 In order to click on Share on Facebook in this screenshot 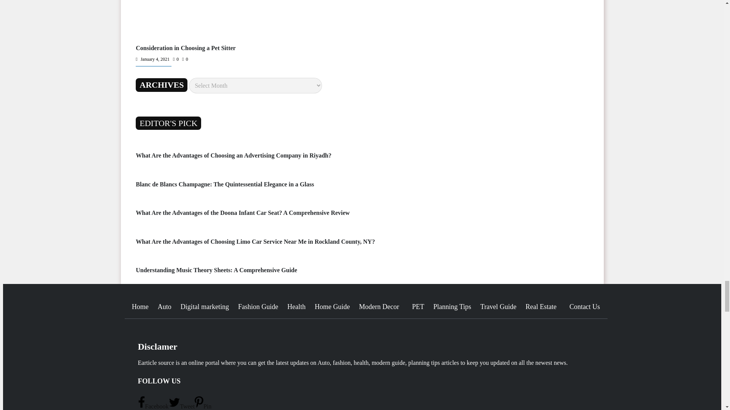, I will do `click(153, 406)`.